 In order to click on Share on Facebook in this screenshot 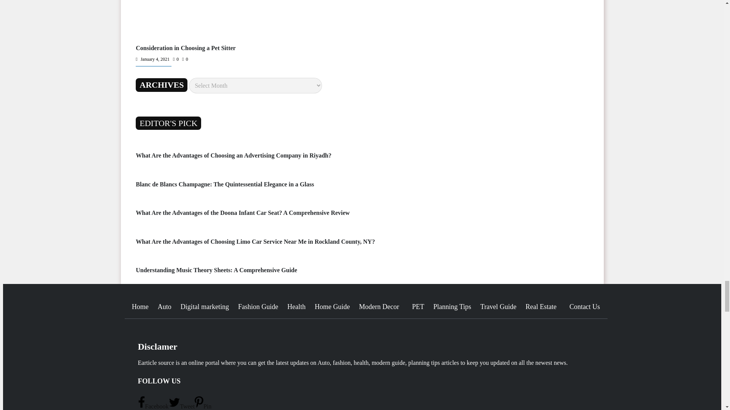, I will do `click(153, 406)`.